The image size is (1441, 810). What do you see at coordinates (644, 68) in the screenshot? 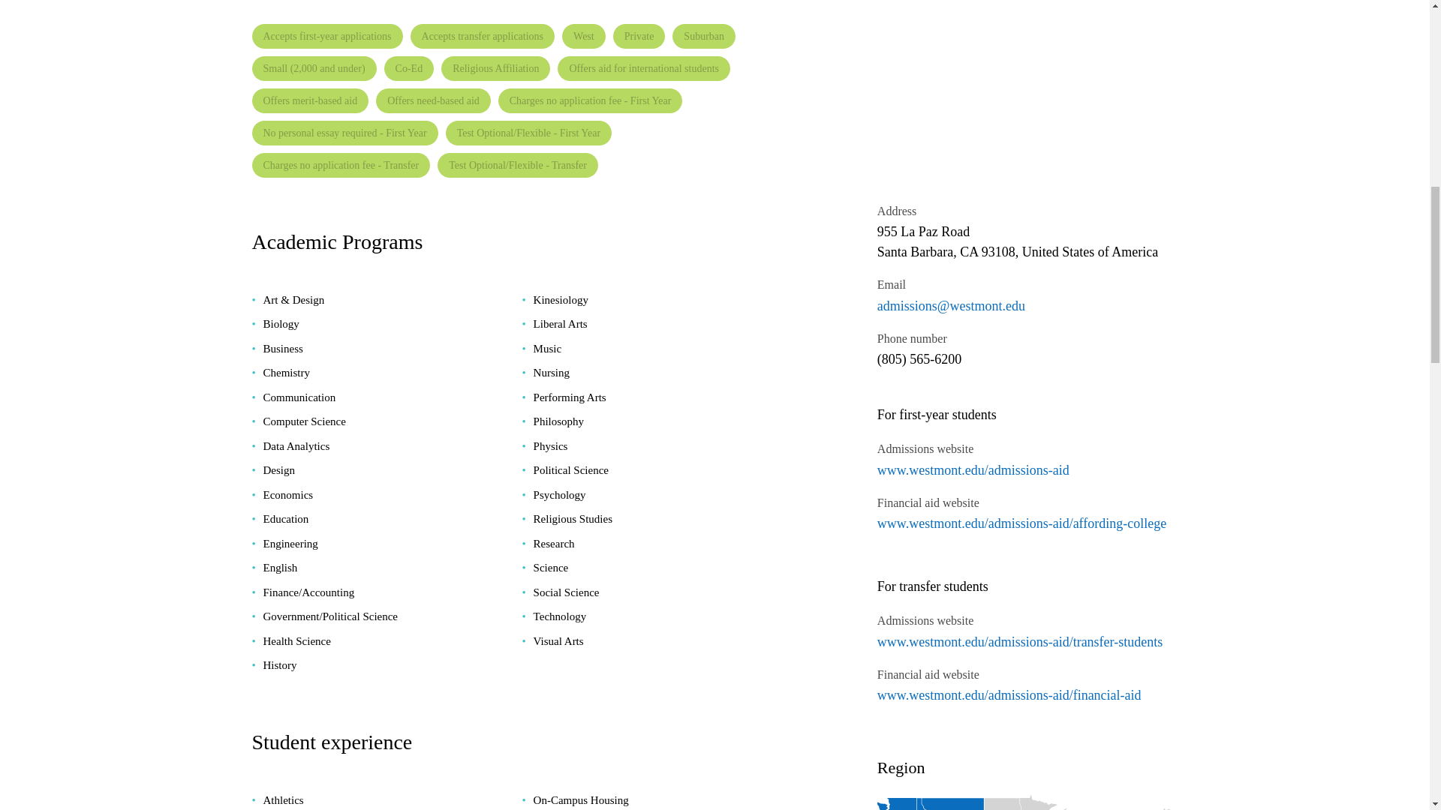
I see `Offers aid for international students` at bounding box center [644, 68].